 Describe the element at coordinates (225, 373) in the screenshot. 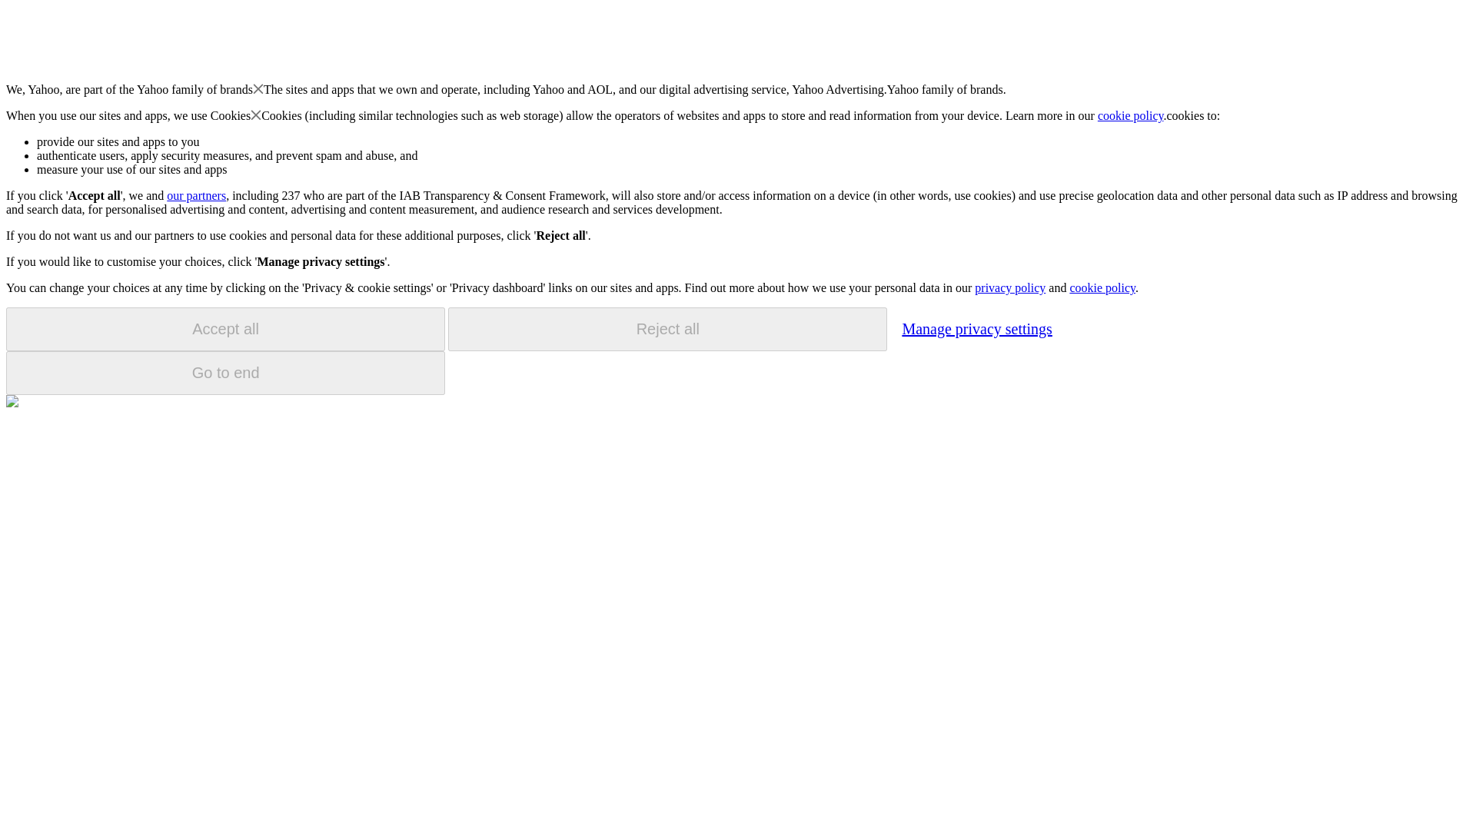

I see `Go to end` at that location.